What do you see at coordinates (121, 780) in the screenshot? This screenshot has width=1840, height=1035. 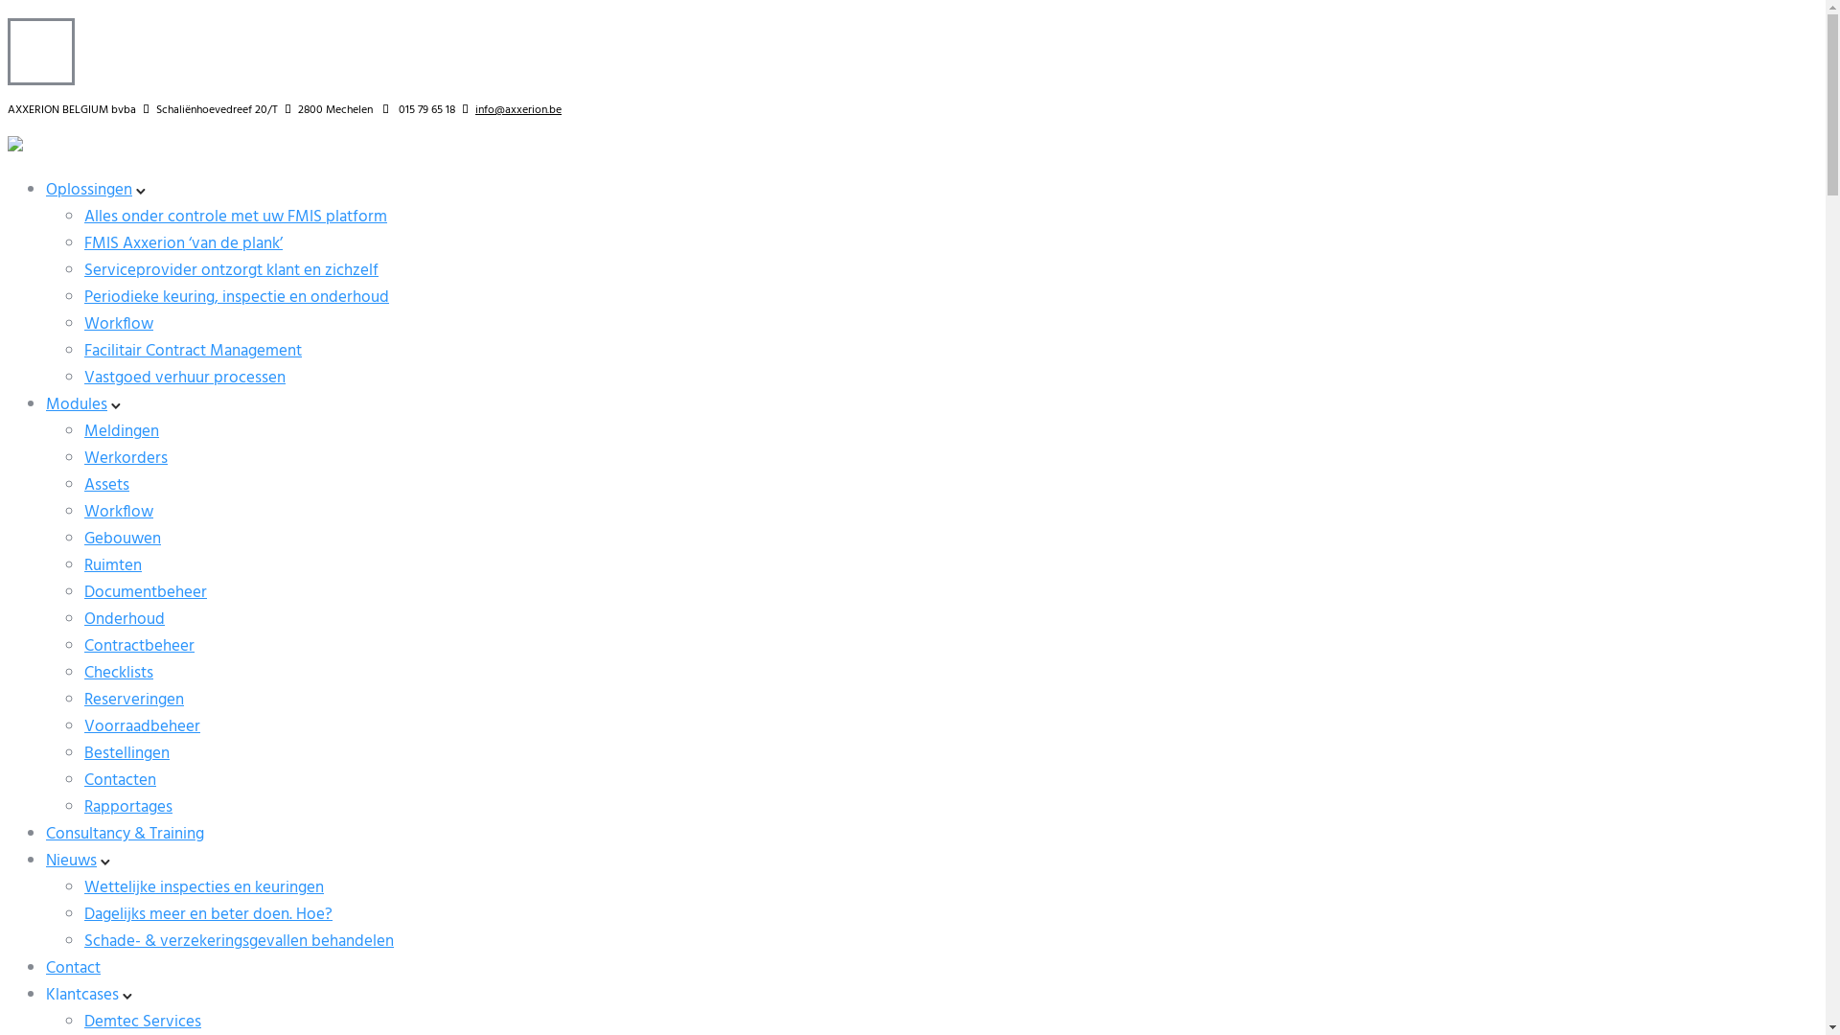 I see `Contacten` at bounding box center [121, 780].